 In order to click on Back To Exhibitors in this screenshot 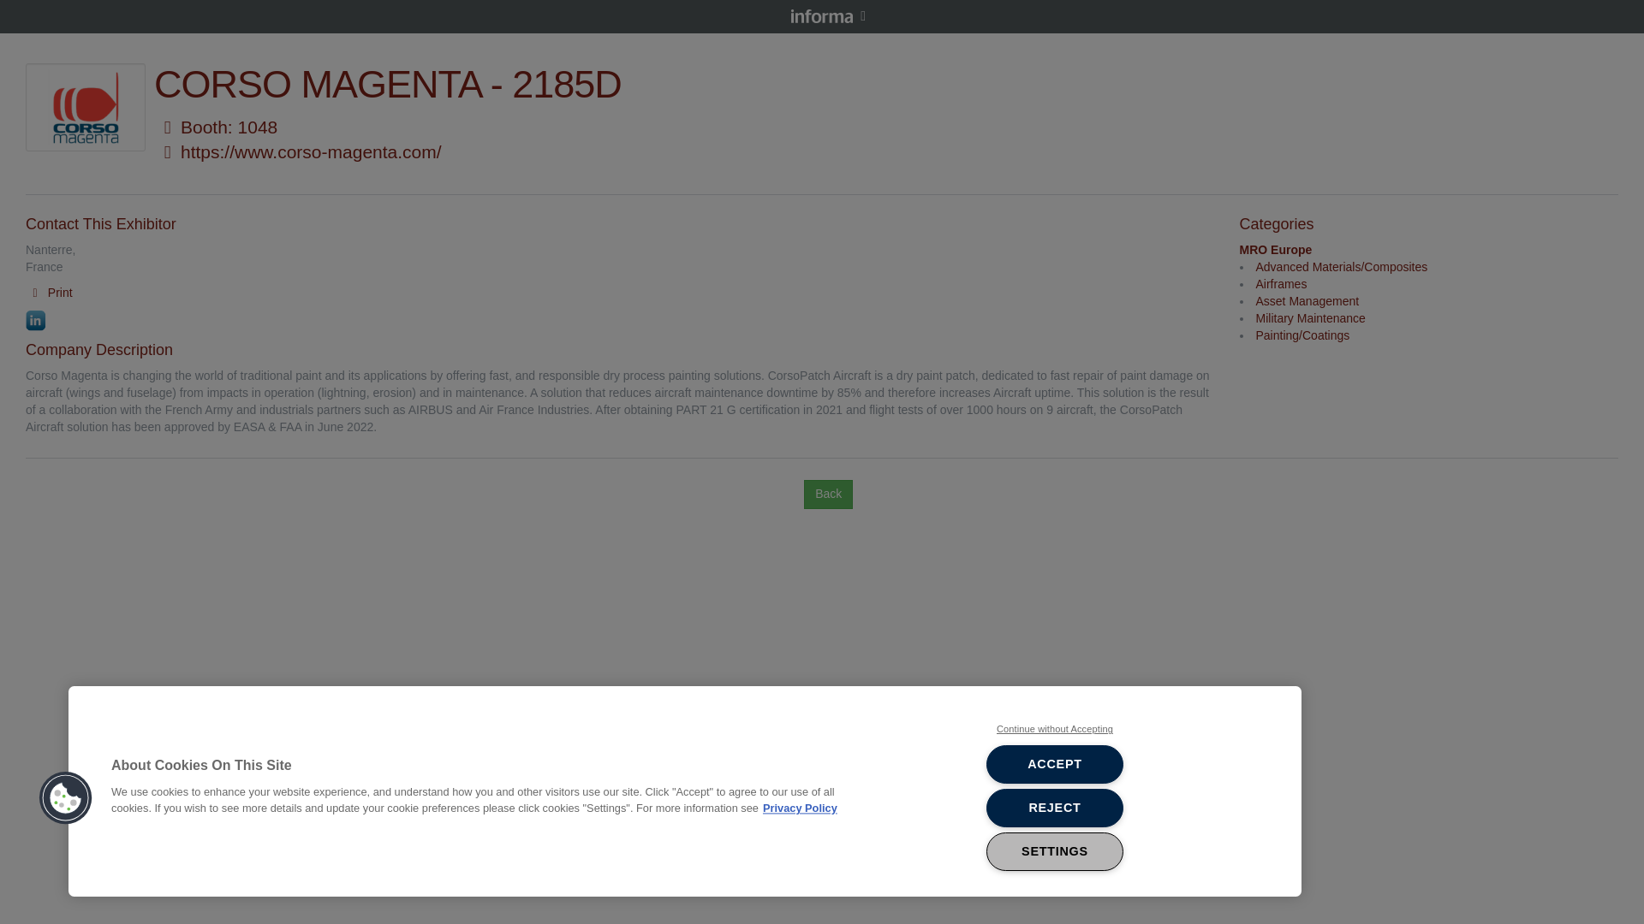, I will do `click(828, 495)`.